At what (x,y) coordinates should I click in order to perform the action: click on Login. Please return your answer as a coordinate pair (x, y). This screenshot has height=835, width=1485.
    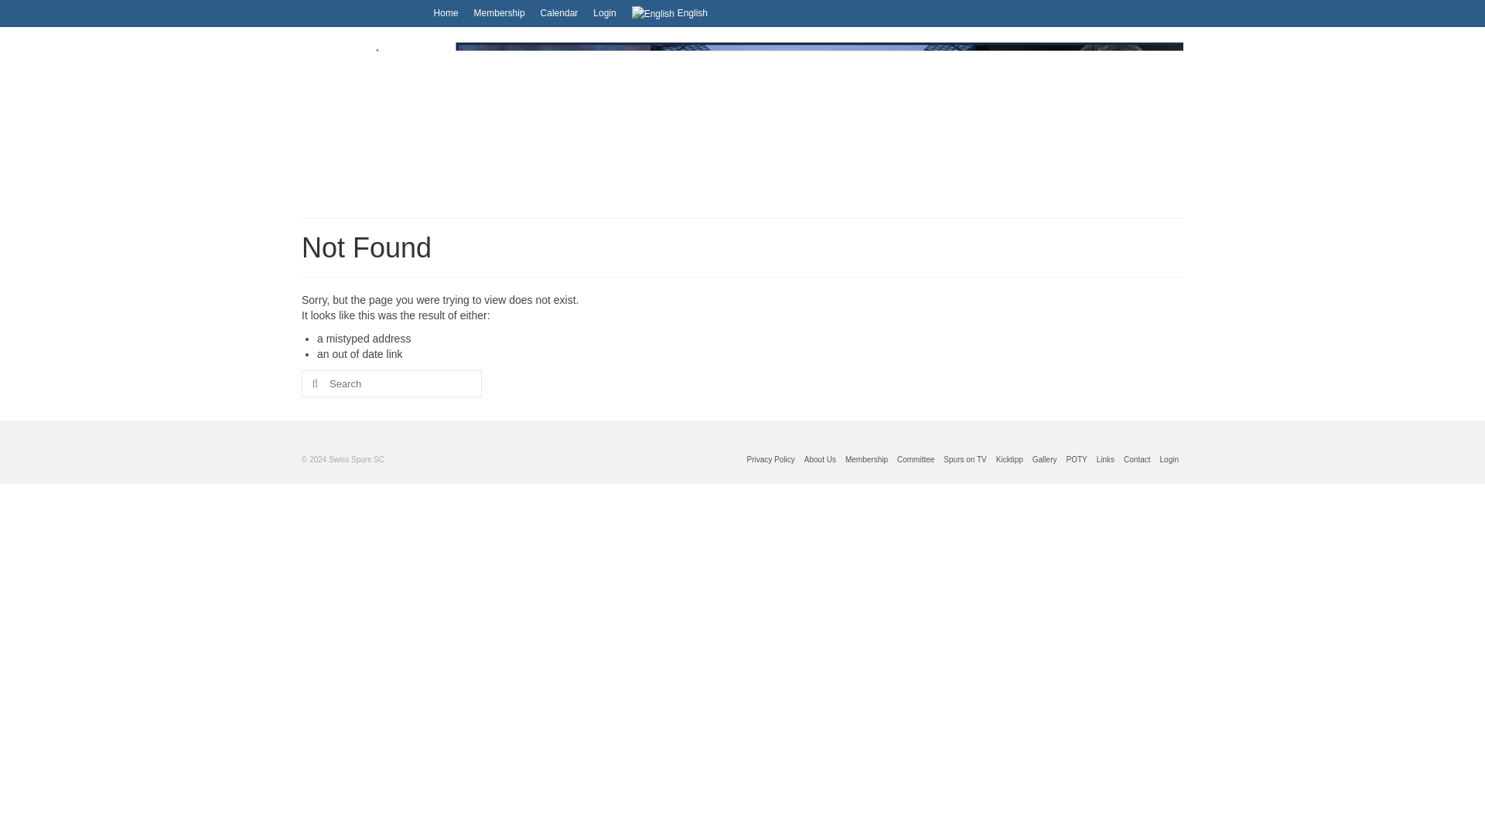
    Looking at the image, I should click on (628, 12).